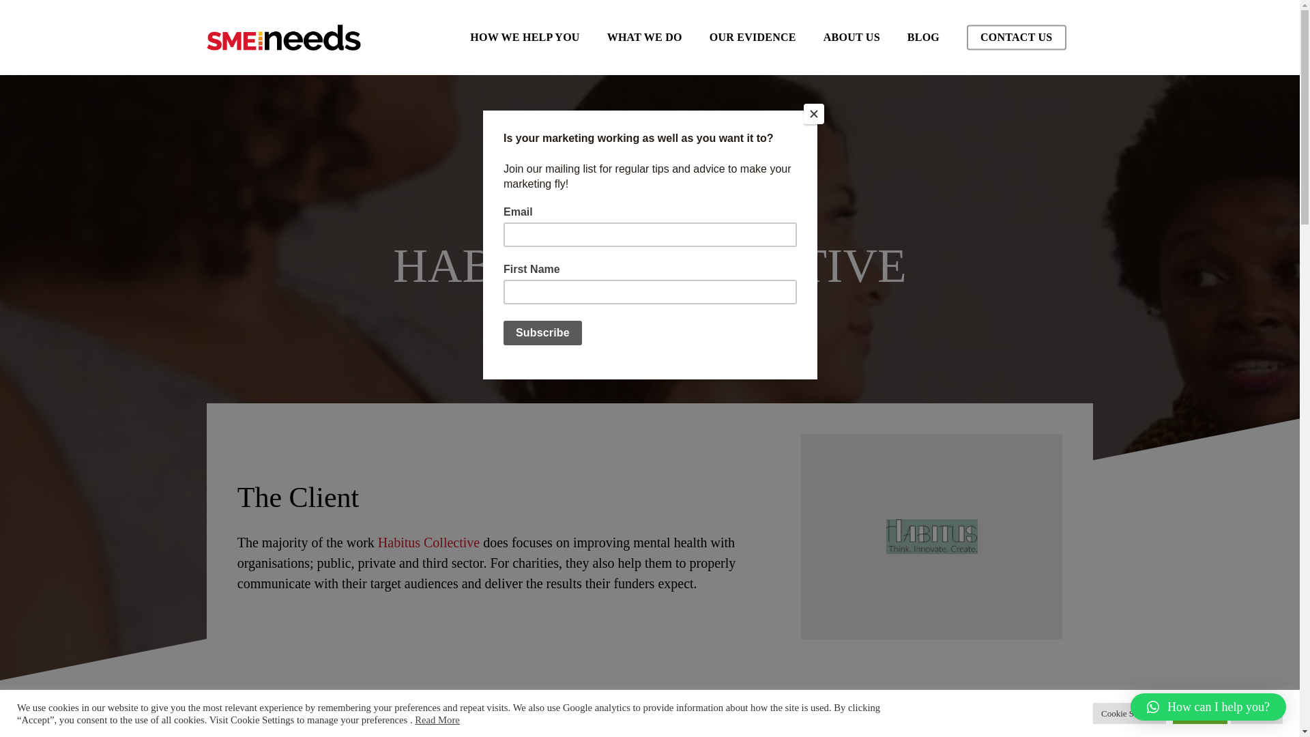  Describe the element at coordinates (1016, 37) in the screenshot. I see `CONTACT US` at that location.